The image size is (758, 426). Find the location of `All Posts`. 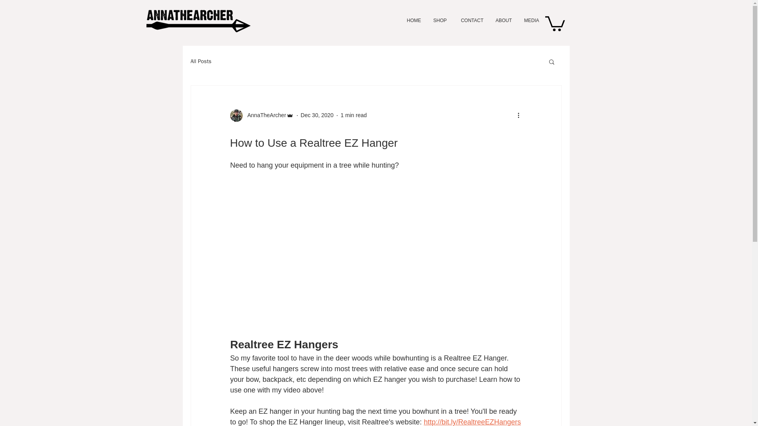

All Posts is located at coordinates (201, 62).